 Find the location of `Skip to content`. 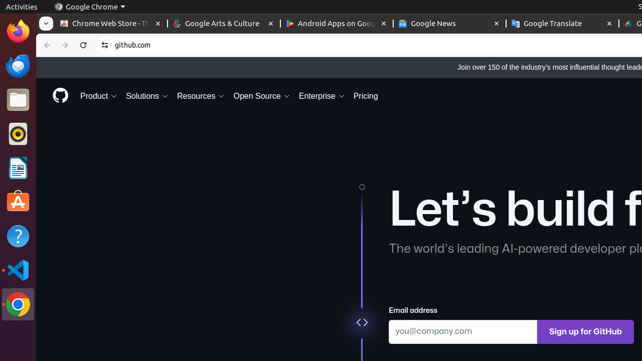

Skip to content is located at coordinates (36, 57).